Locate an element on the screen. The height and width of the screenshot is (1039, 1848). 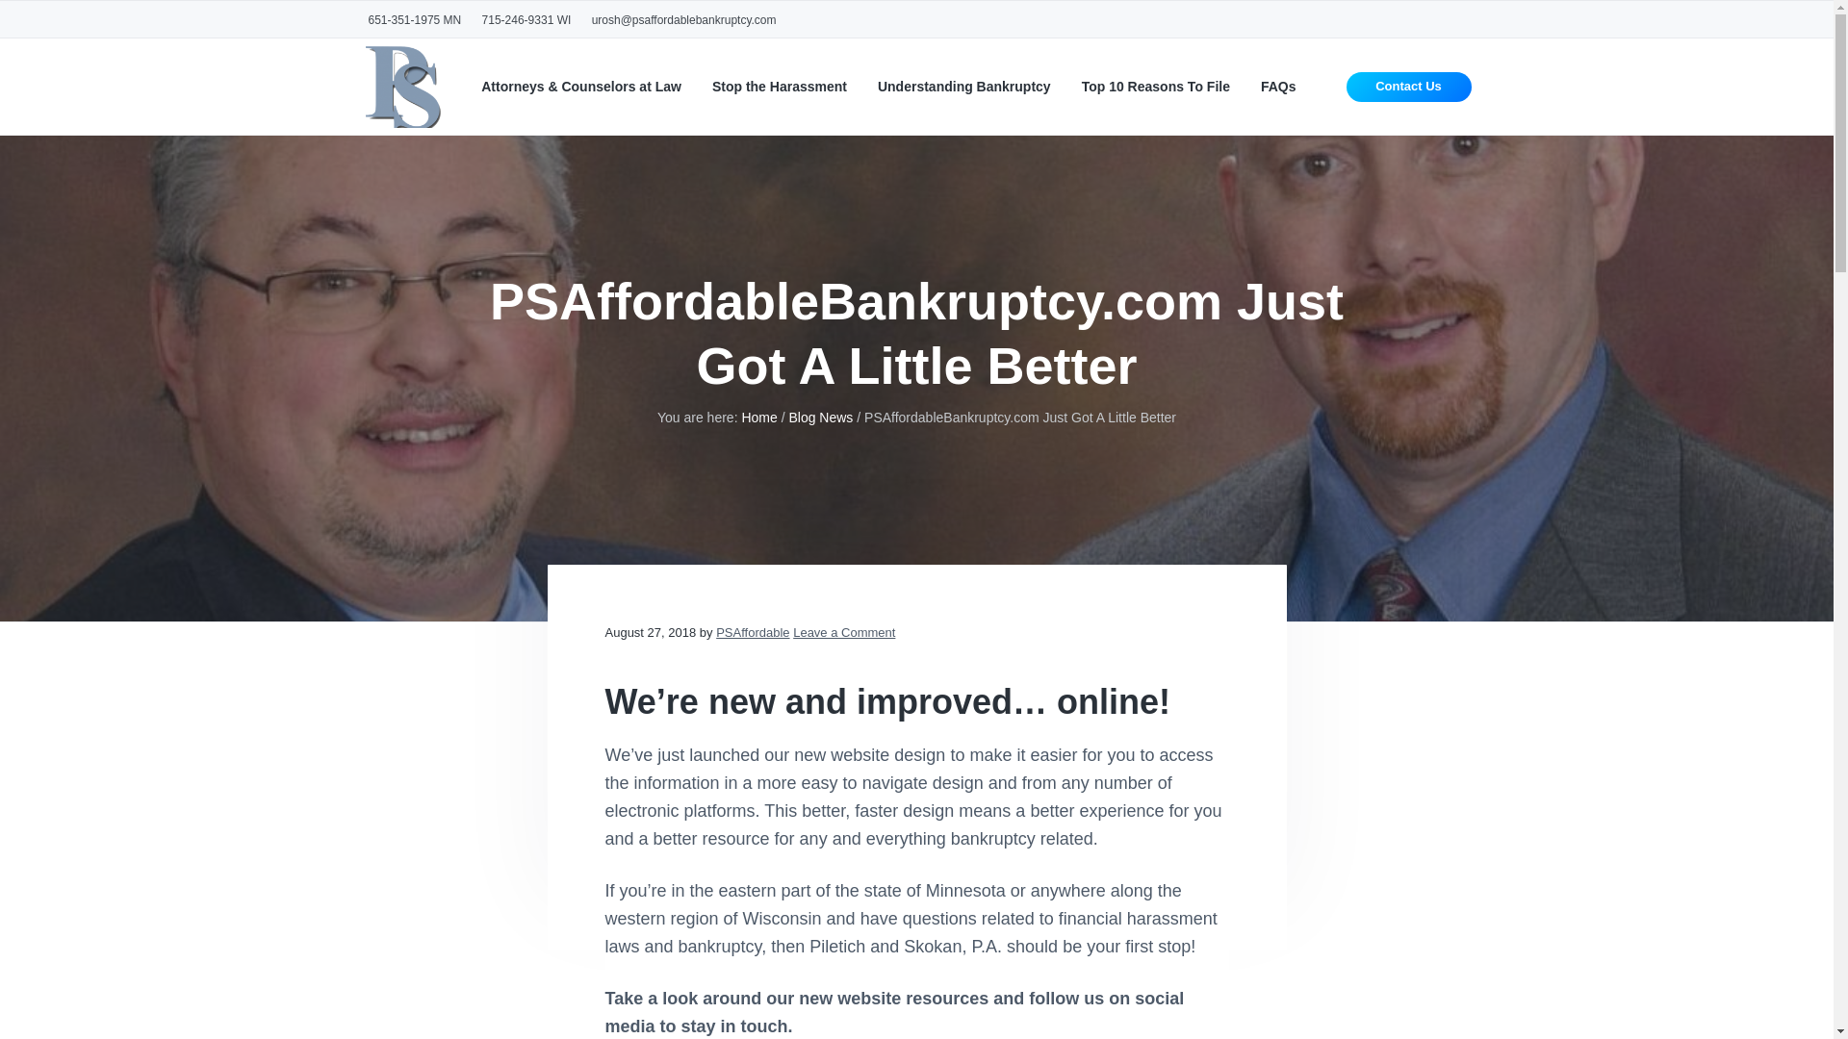
Understanding Bankruptcy is located at coordinates (964, 87).